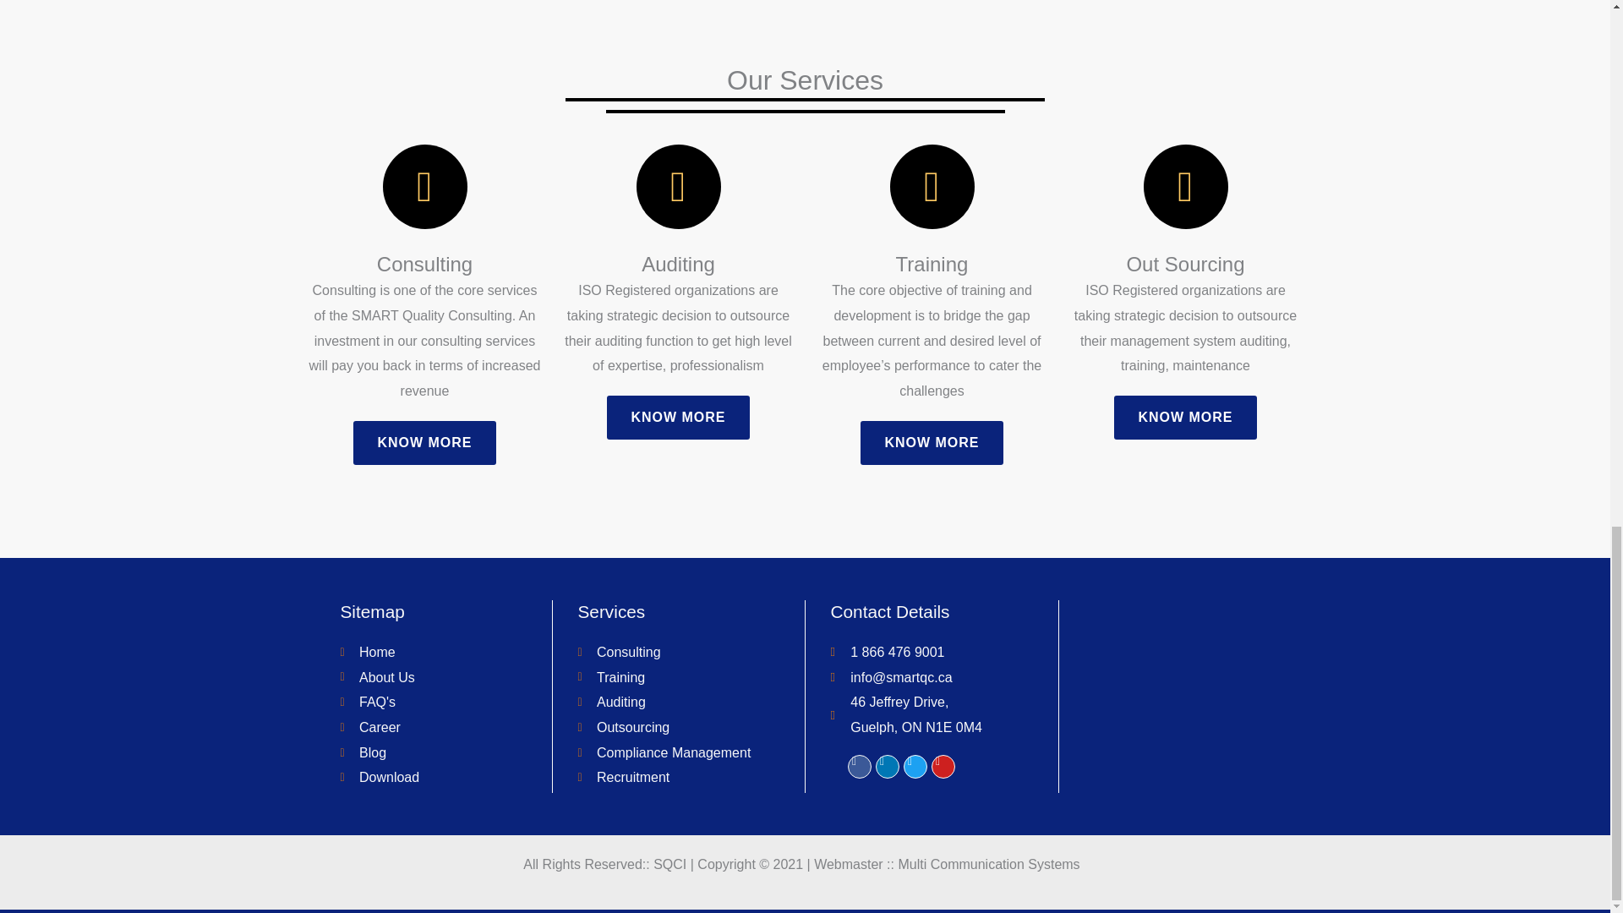 This screenshot has height=913, width=1623. Describe the element at coordinates (678, 417) in the screenshot. I see `KNOW MORE` at that location.